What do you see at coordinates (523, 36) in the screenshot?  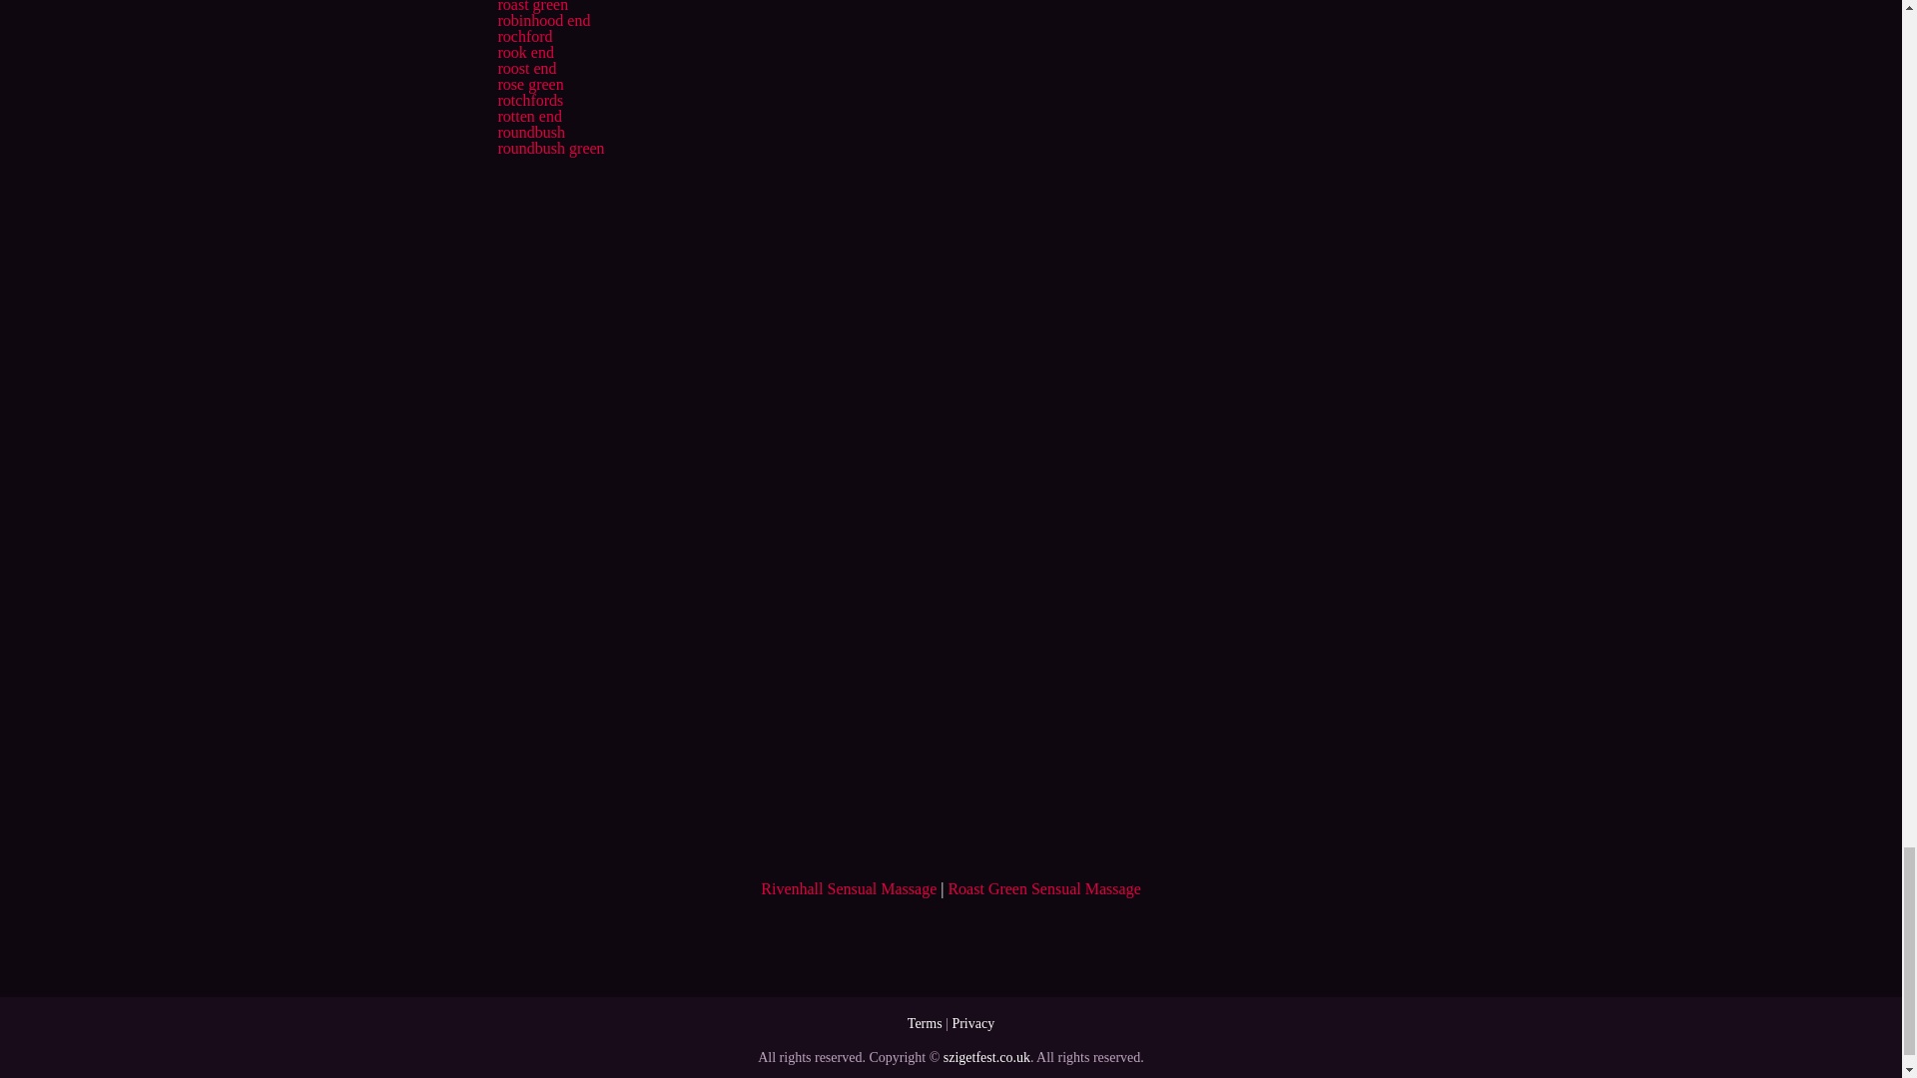 I see `rochford` at bounding box center [523, 36].